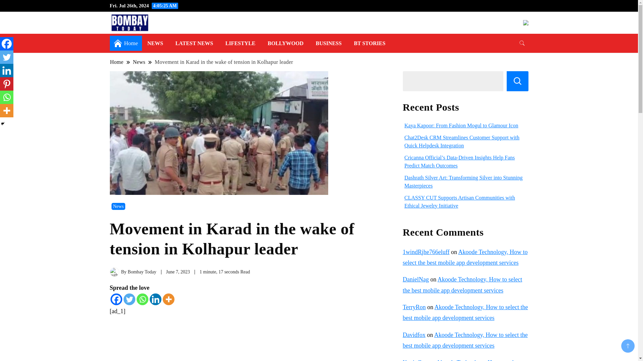  I want to click on Linkedin, so click(7, 71).